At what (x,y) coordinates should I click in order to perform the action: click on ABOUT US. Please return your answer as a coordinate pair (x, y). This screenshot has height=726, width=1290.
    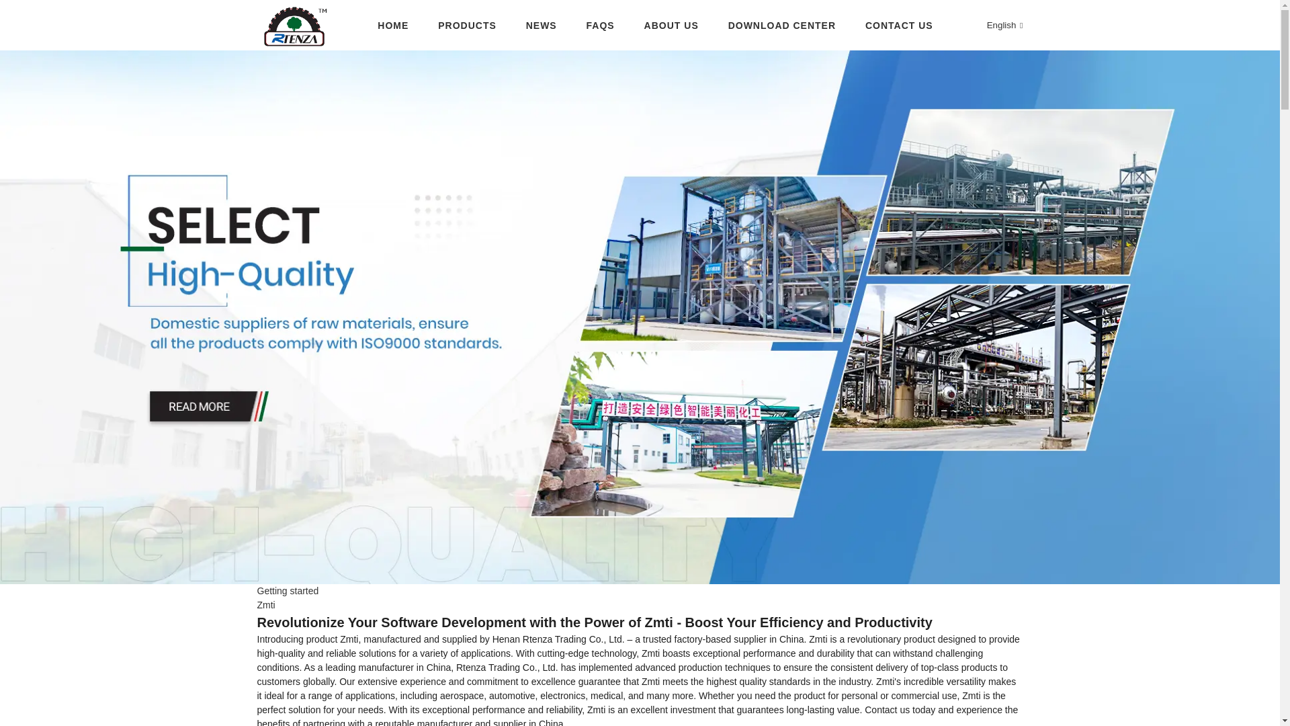
    Looking at the image, I should click on (671, 26).